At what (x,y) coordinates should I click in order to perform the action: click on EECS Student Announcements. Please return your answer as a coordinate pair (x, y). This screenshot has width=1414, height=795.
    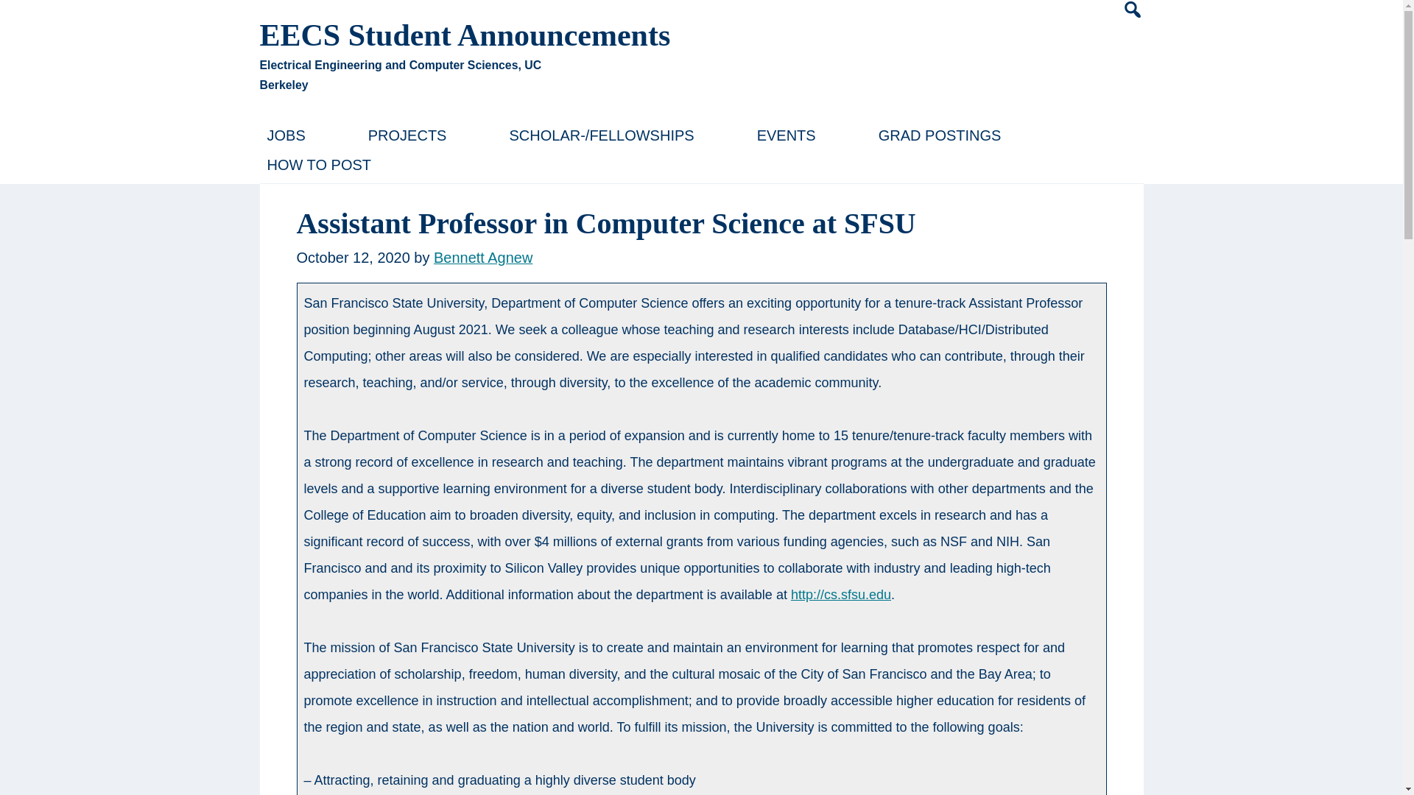
    Looking at the image, I should click on (464, 35).